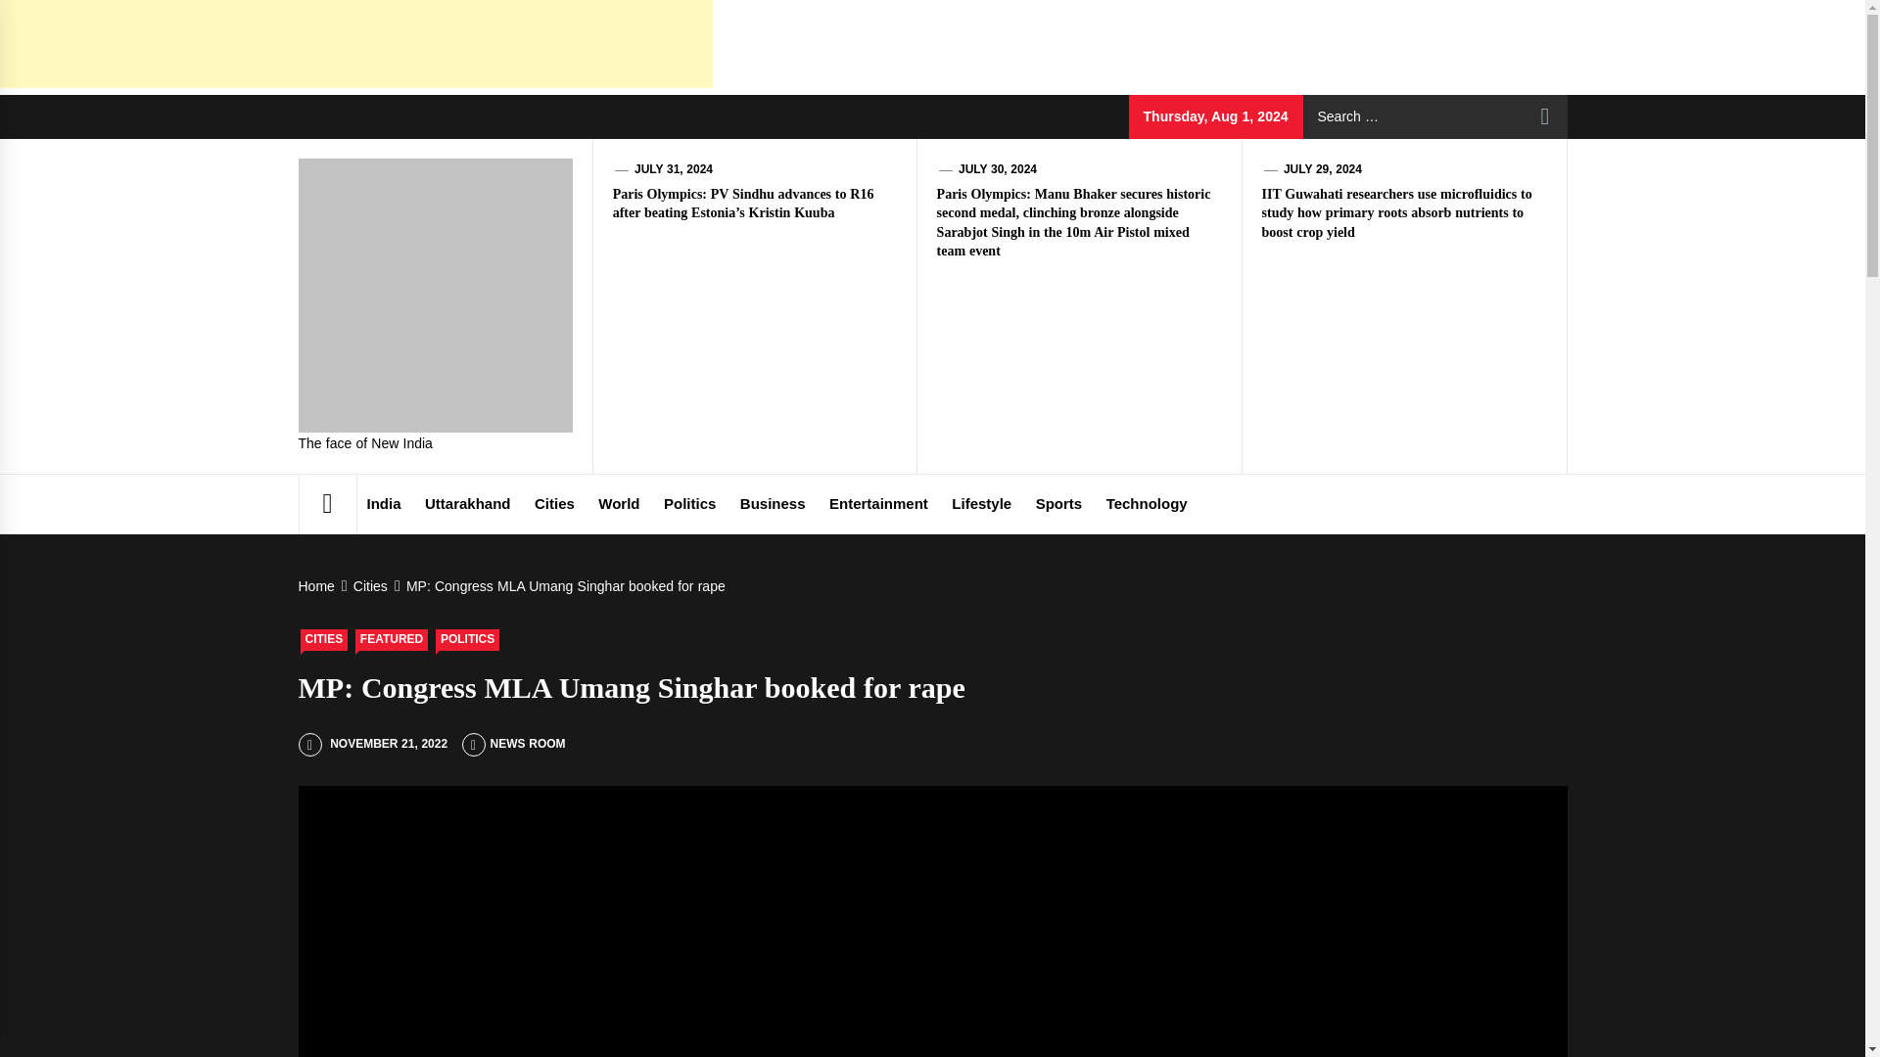 This screenshot has height=1057, width=1880. I want to click on CITIES, so click(323, 640).